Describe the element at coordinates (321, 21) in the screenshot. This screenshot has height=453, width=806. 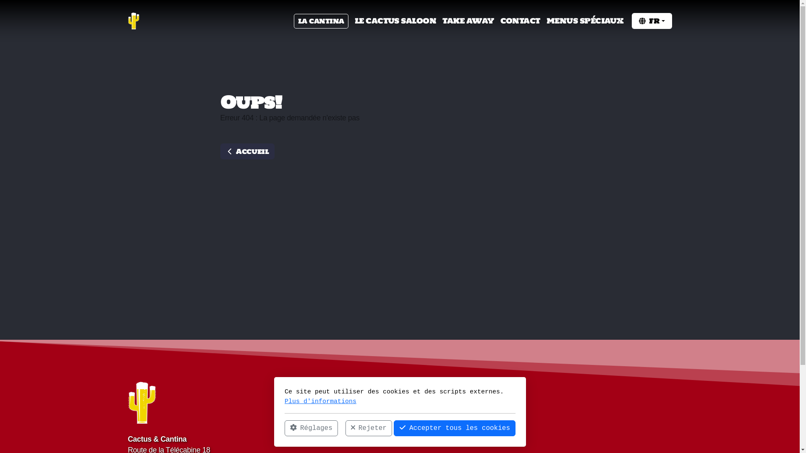
I see `LA CANTINA` at that location.